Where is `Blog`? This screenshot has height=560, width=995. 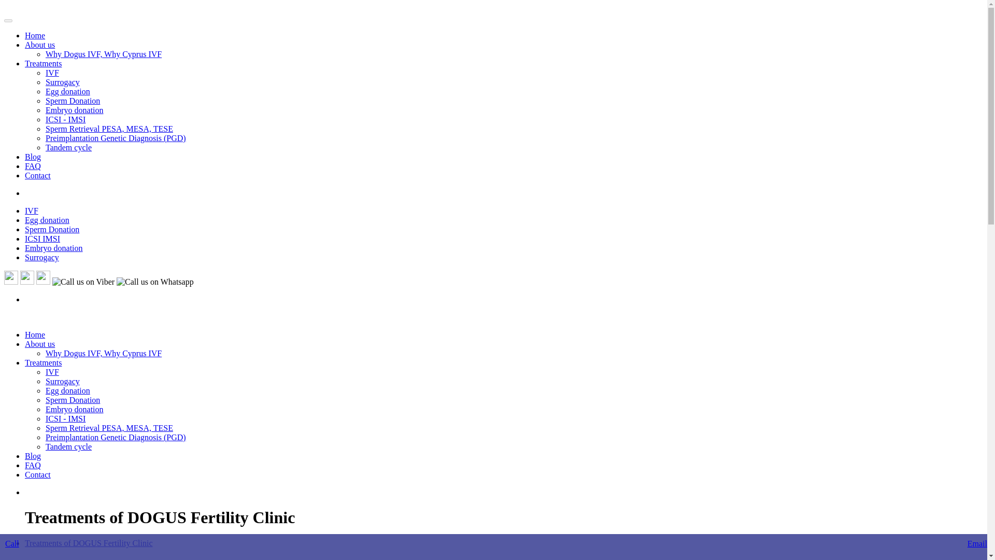
Blog is located at coordinates (33, 157).